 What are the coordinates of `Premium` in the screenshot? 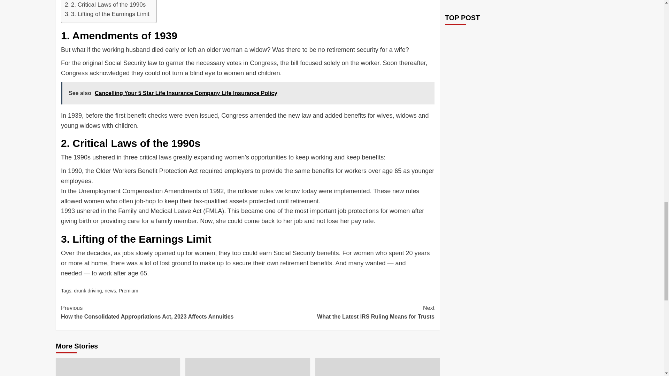 It's located at (87, 291).